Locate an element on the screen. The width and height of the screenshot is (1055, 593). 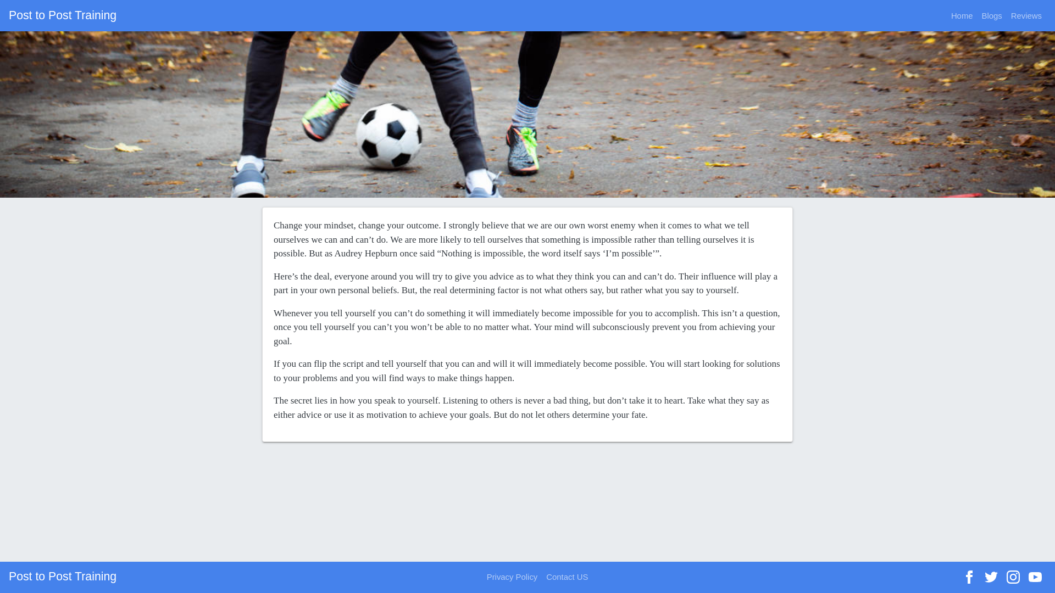
Home is located at coordinates (962, 15).